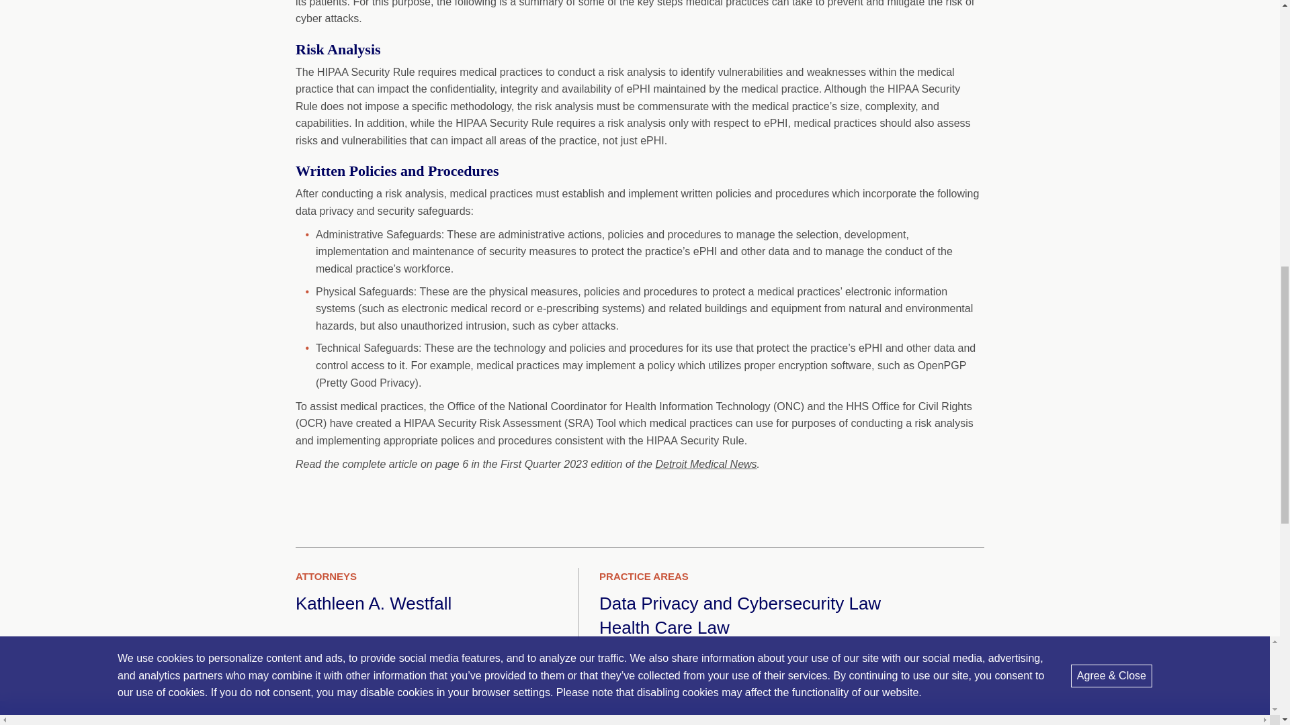  What do you see at coordinates (374, 603) in the screenshot?
I see `Kathleen A. Westfall` at bounding box center [374, 603].